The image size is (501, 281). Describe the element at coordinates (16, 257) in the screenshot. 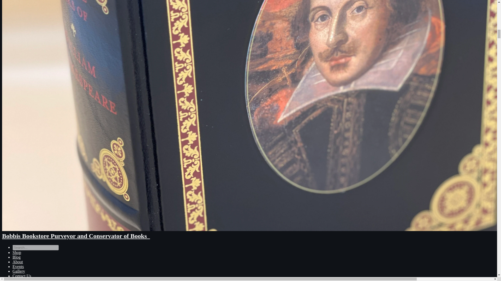

I see `Blog` at that location.